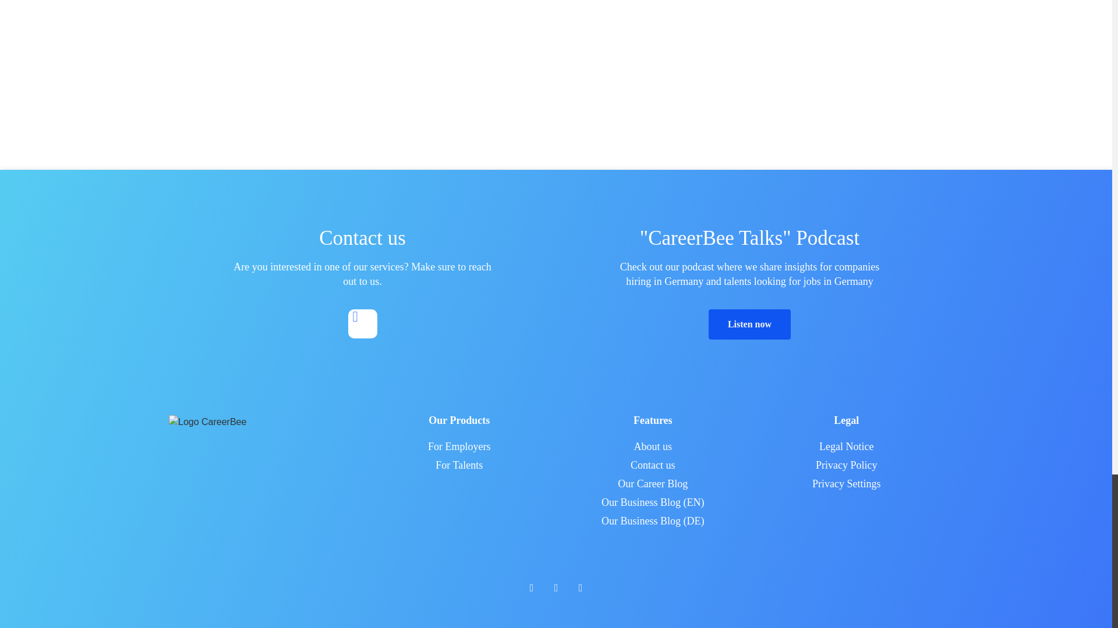 The height and width of the screenshot is (628, 1118). I want to click on For Talents, so click(459, 465).